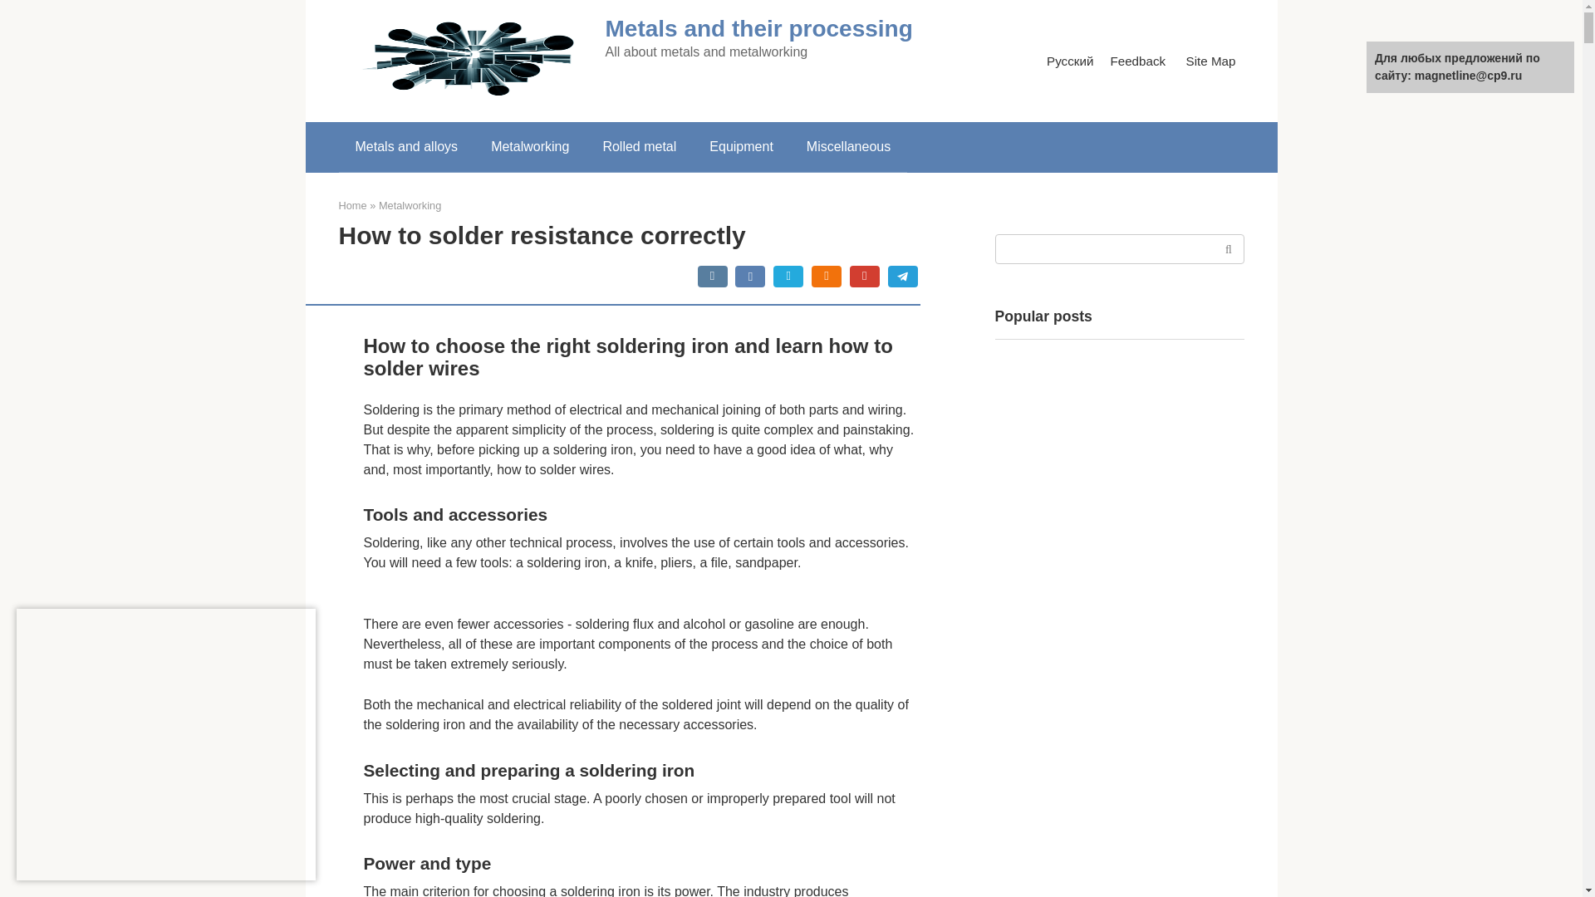  What do you see at coordinates (407, 146) in the screenshot?
I see `Metals and alloys` at bounding box center [407, 146].